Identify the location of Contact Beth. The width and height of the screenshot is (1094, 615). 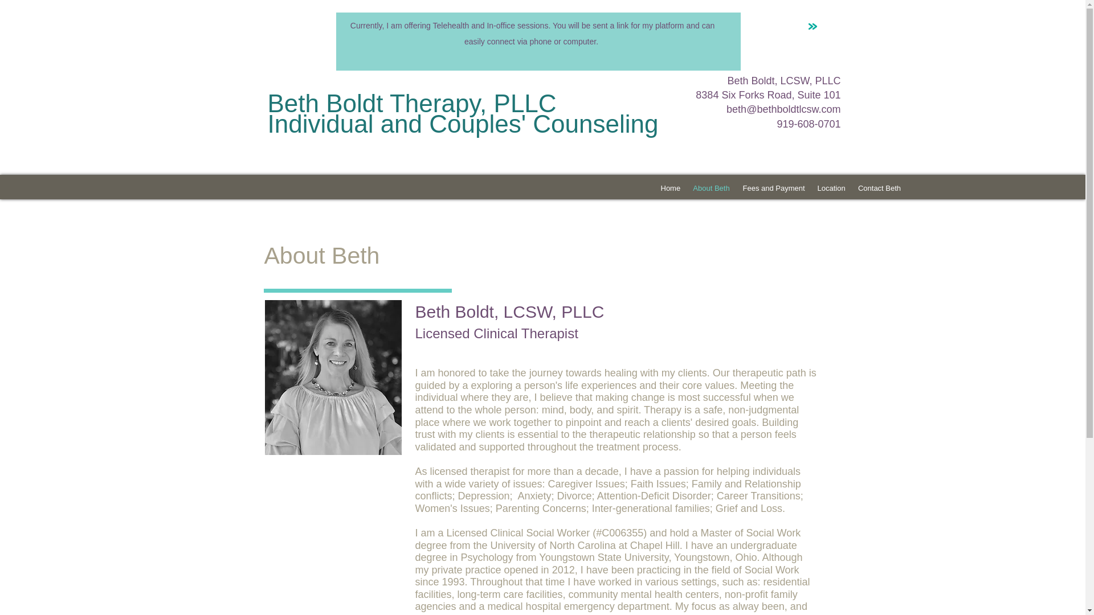
(879, 188).